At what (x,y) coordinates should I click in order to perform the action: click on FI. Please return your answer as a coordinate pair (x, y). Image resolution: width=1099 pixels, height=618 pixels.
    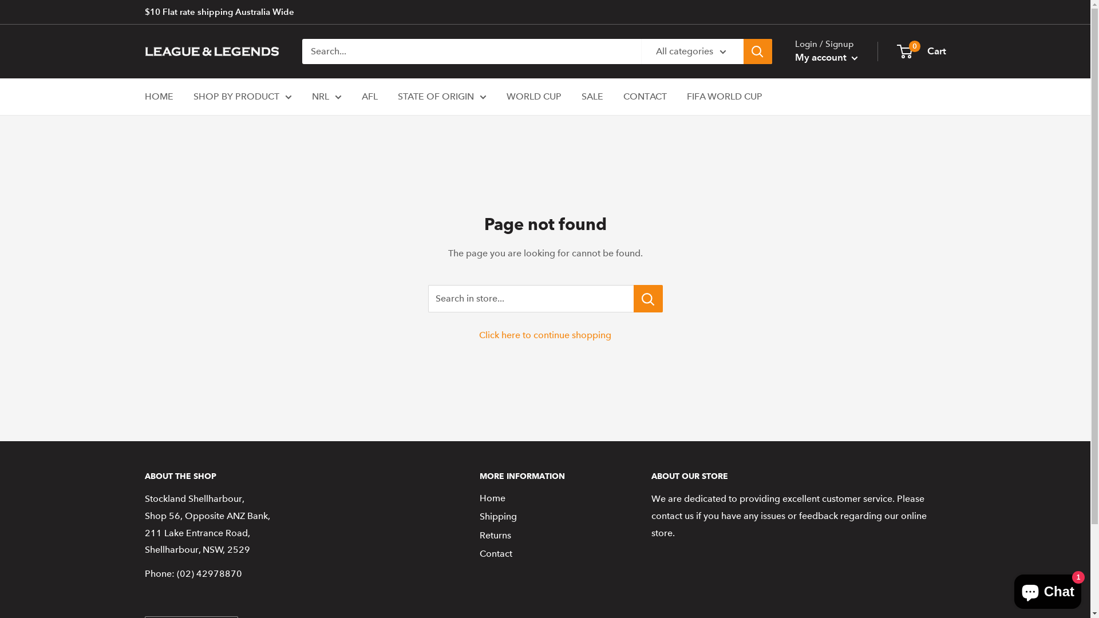
    Looking at the image, I should click on (172, 568).